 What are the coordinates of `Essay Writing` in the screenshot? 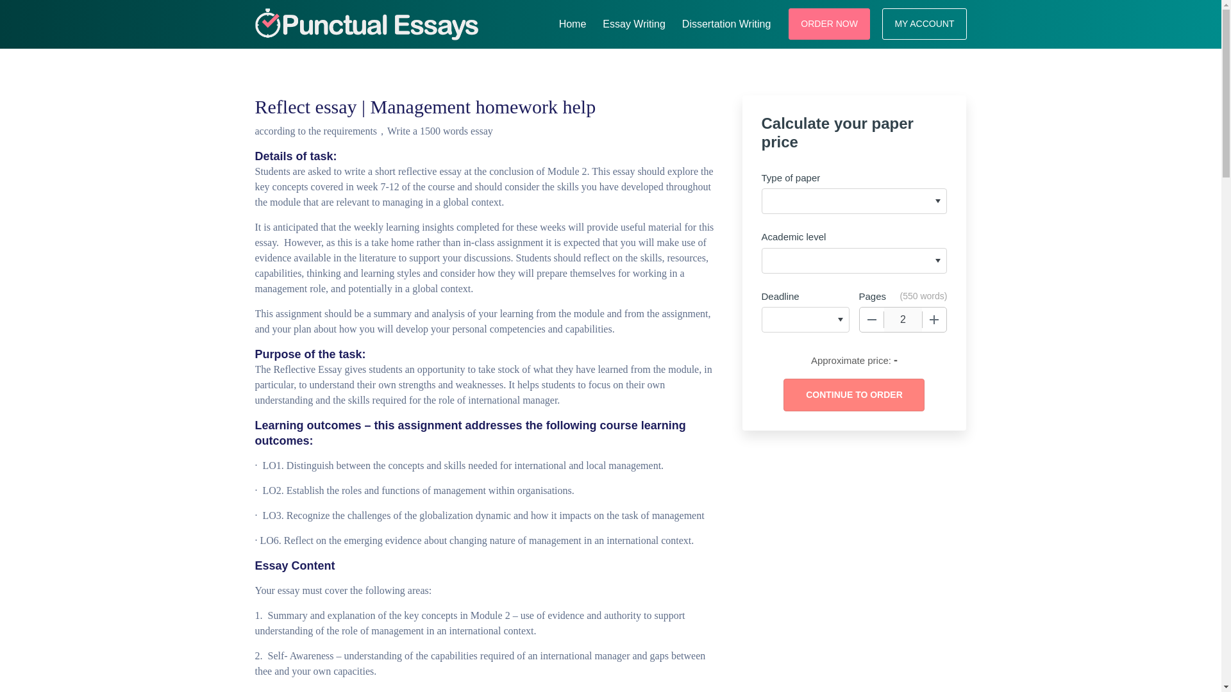 It's located at (633, 22).